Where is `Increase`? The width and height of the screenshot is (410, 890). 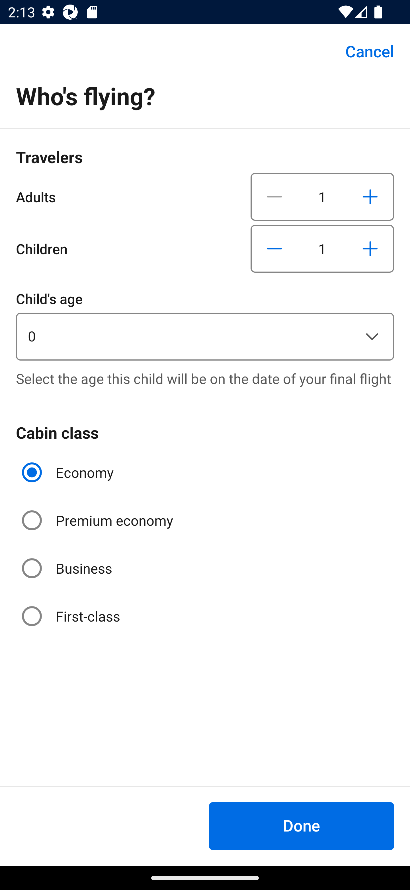
Increase is located at coordinates (370, 197).